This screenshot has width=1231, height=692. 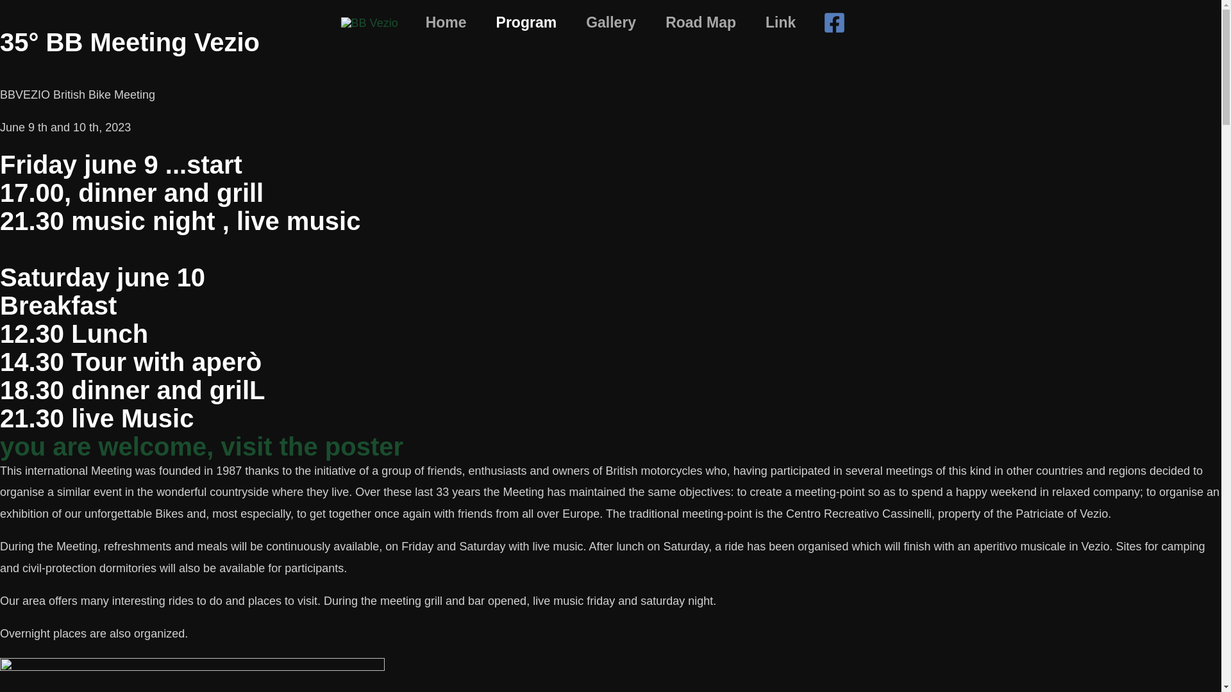 What do you see at coordinates (611, 22) in the screenshot?
I see `Gallery` at bounding box center [611, 22].